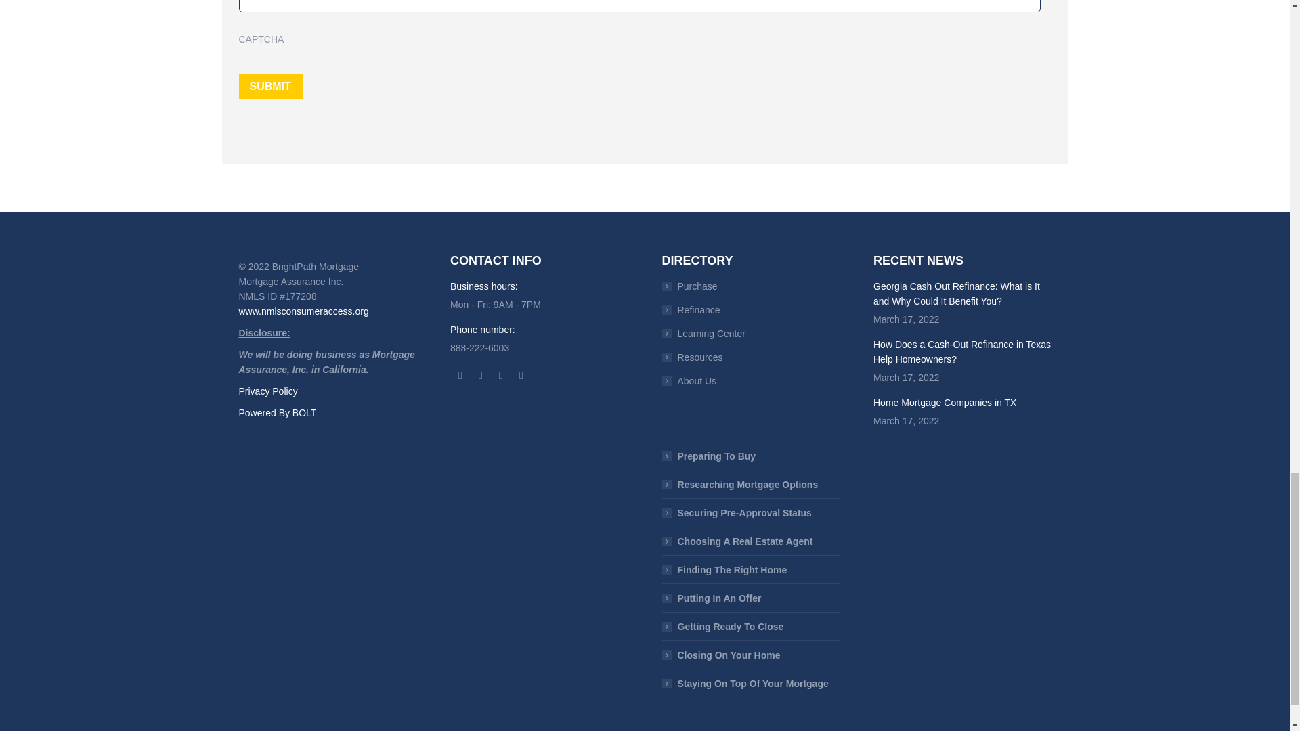 The image size is (1300, 731). Describe the element at coordinates (481, 376) in the screenshot. I see `X page opens in new window` at that location.